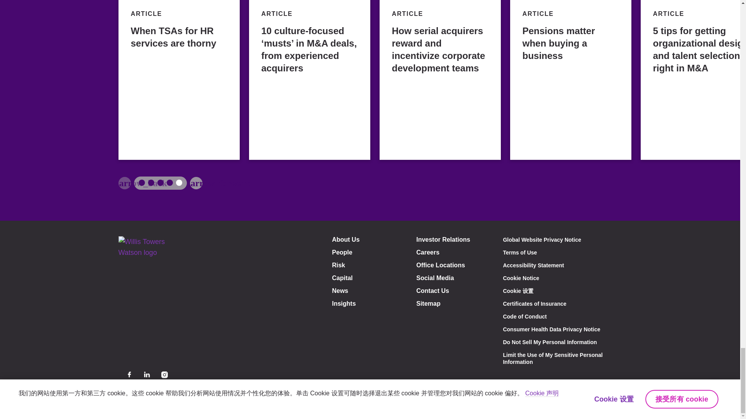  What do you see at coordinates (129, 374) in the screenshot?
I see `Facebook` at bounding box center [129, 374].